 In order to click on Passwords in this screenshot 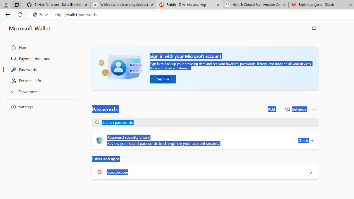, I will do `click(40, 70)`.